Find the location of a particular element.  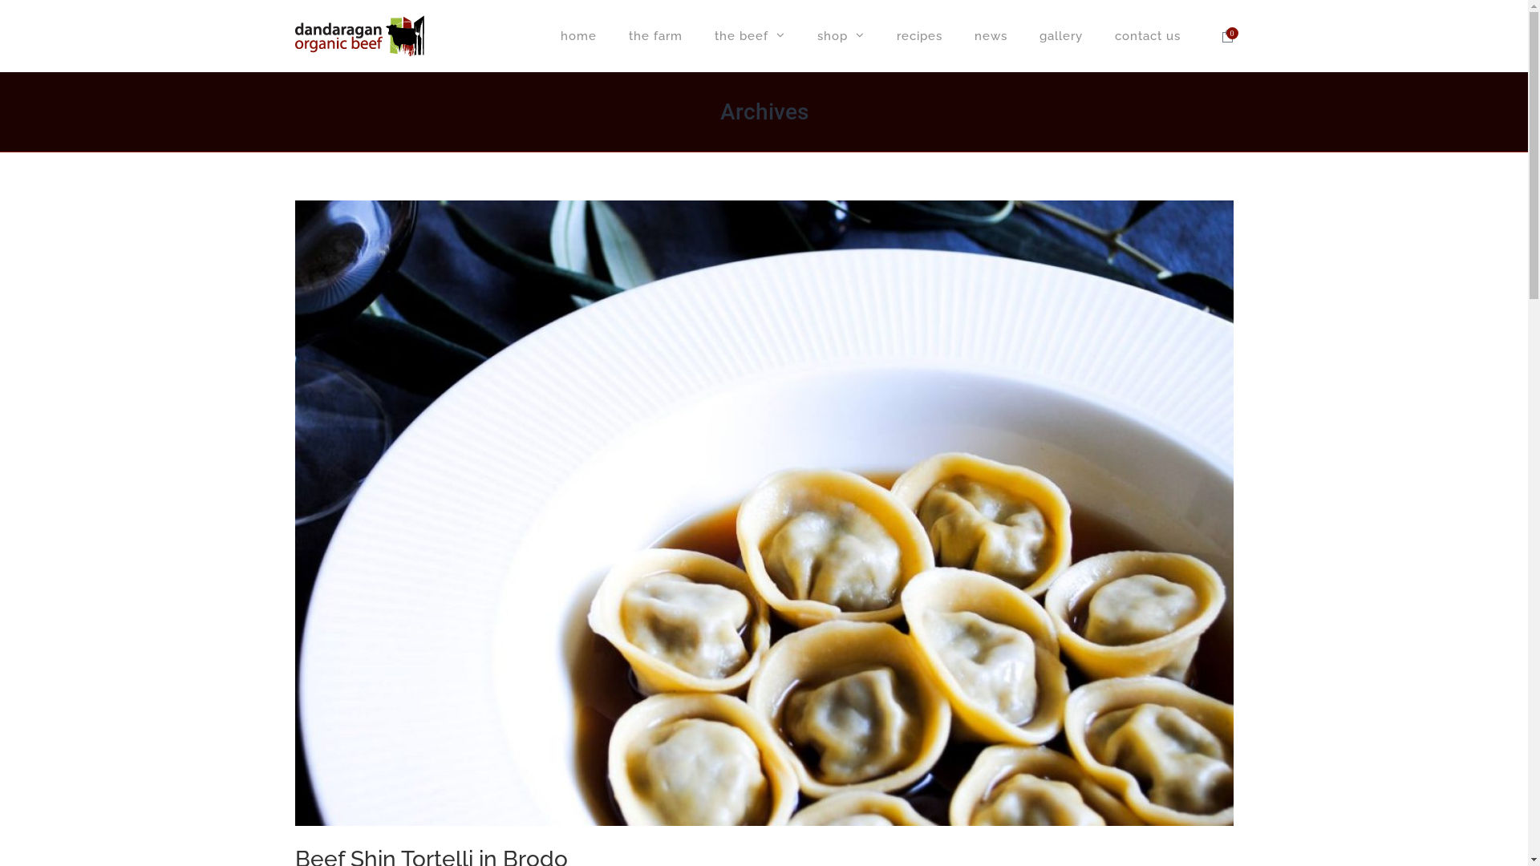

contact us is located at coordinates (1140, 36).